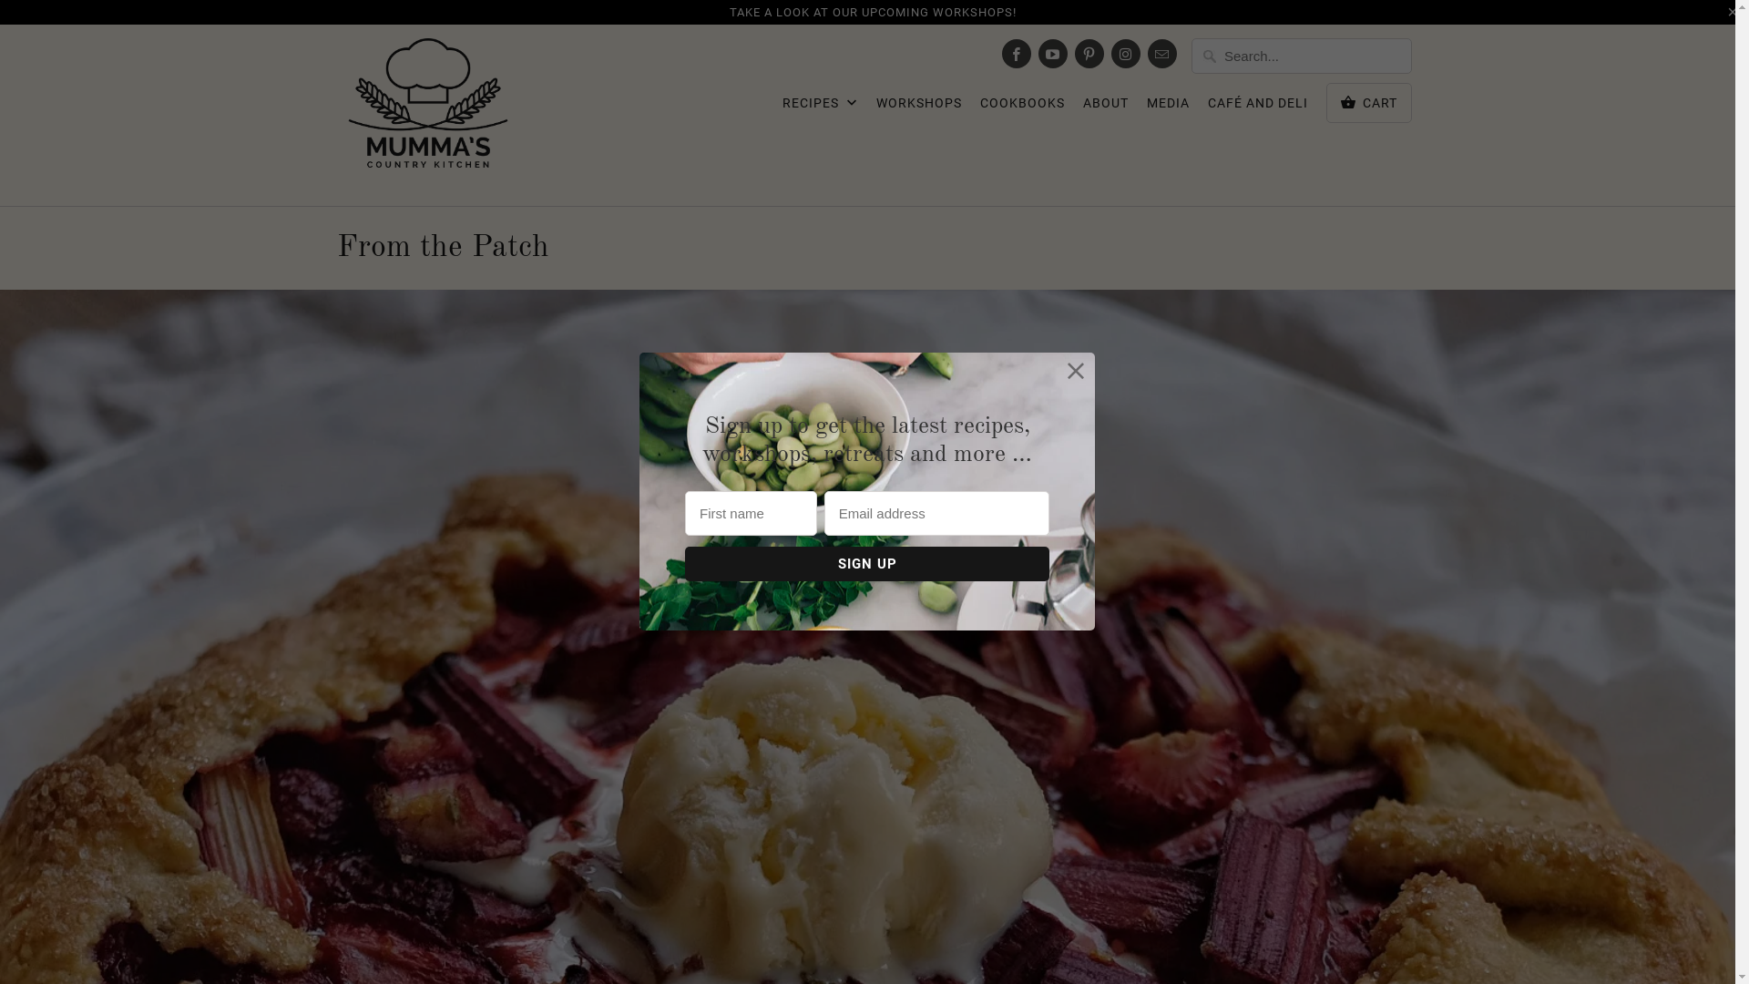  I want to click on ABOUT, so click(1106, 108).